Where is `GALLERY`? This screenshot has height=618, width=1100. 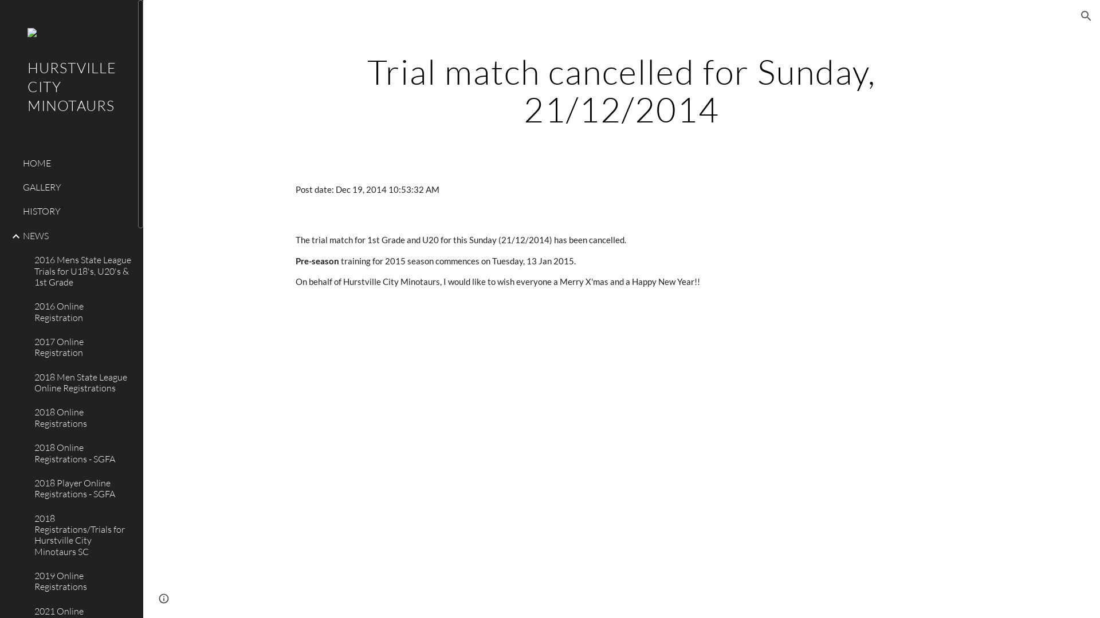 GALLERY is located at coordinates (76, 188).